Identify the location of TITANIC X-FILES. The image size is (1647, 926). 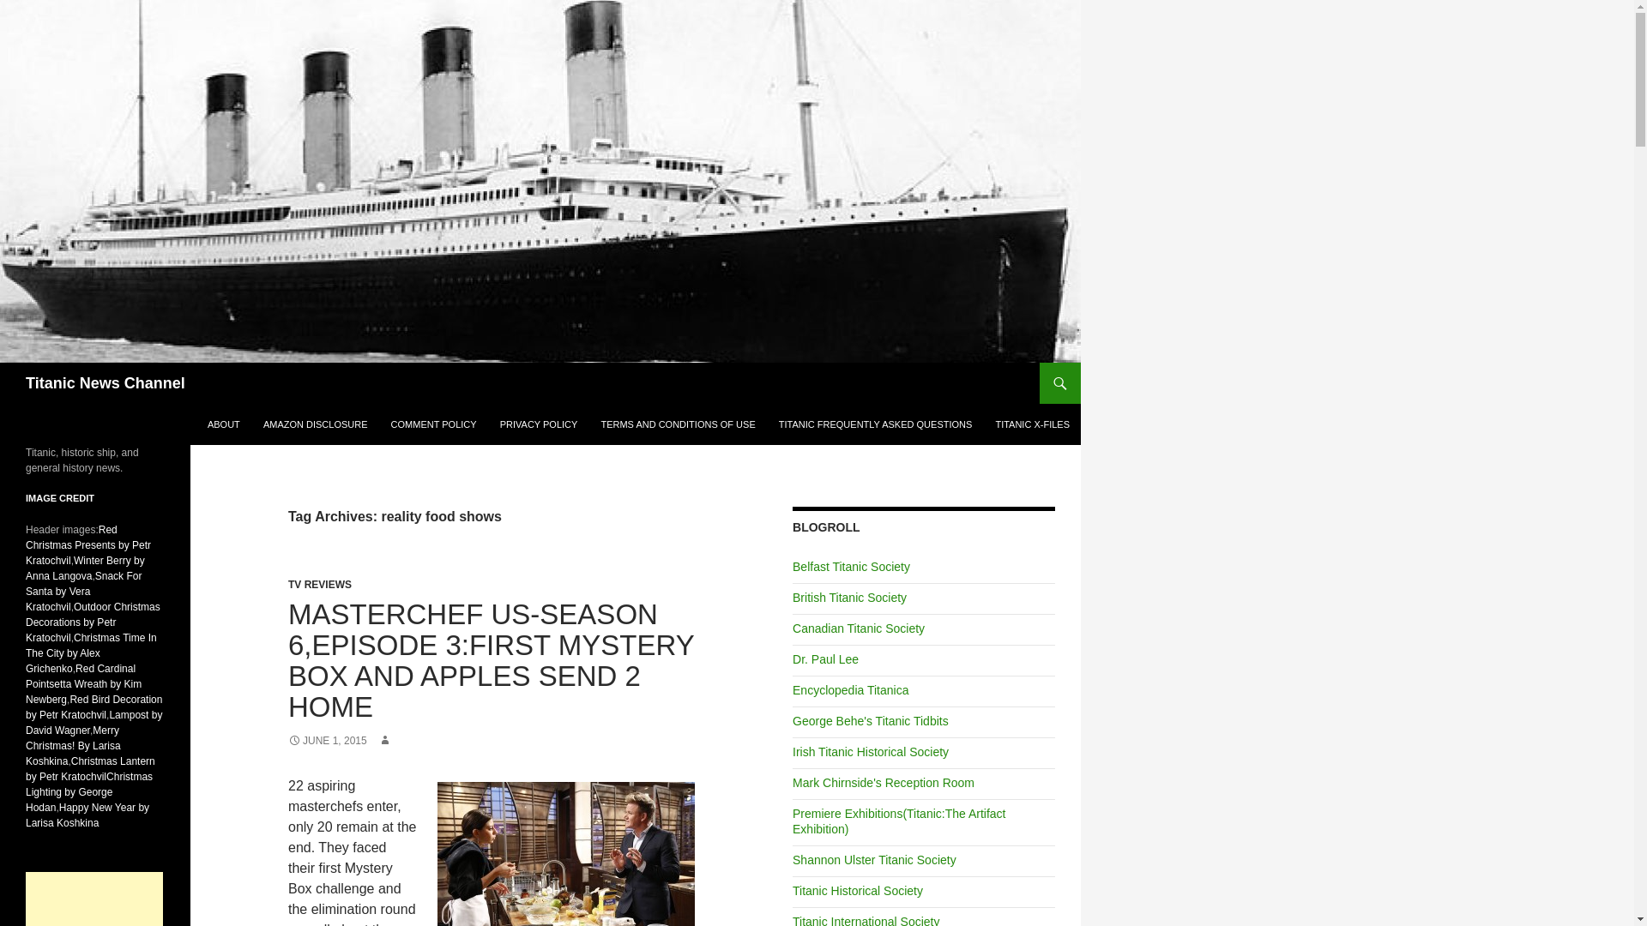
(1033, 424).